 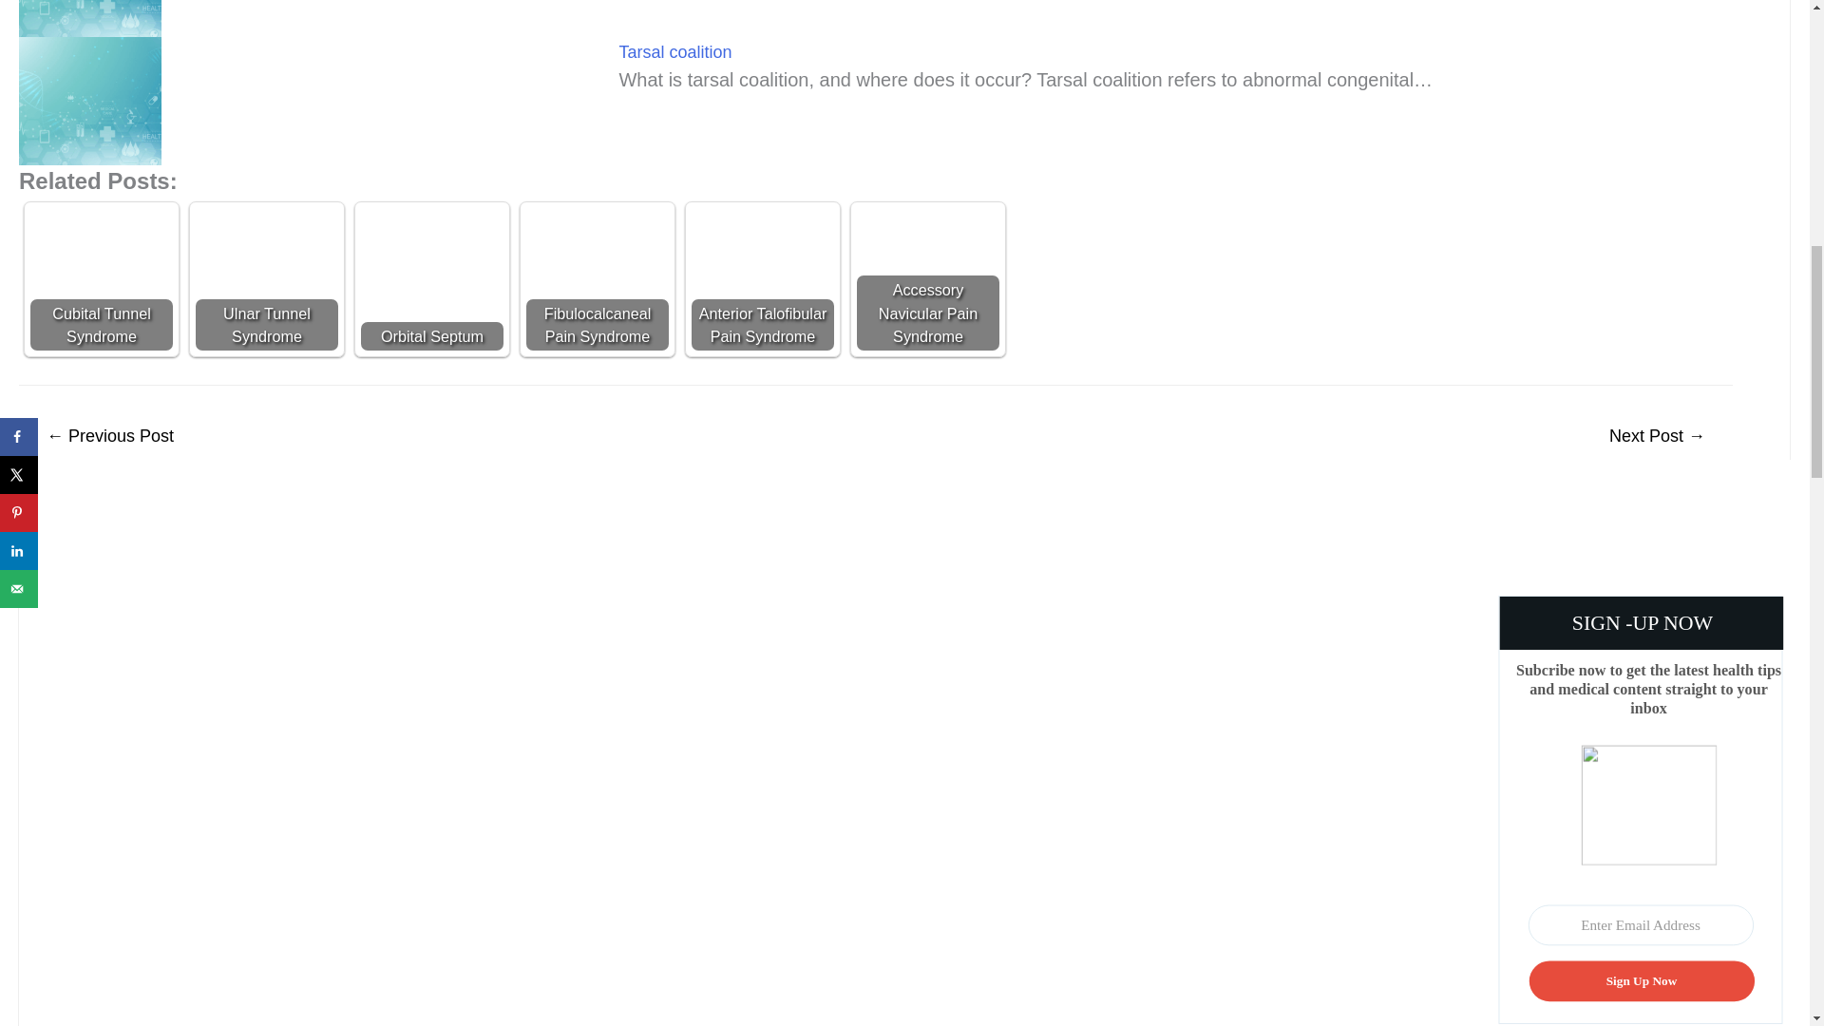 What do you see at coordinates (674, 51) in the screenshot?
I see `Tarsal coalition` at bounding box center [674, 51].